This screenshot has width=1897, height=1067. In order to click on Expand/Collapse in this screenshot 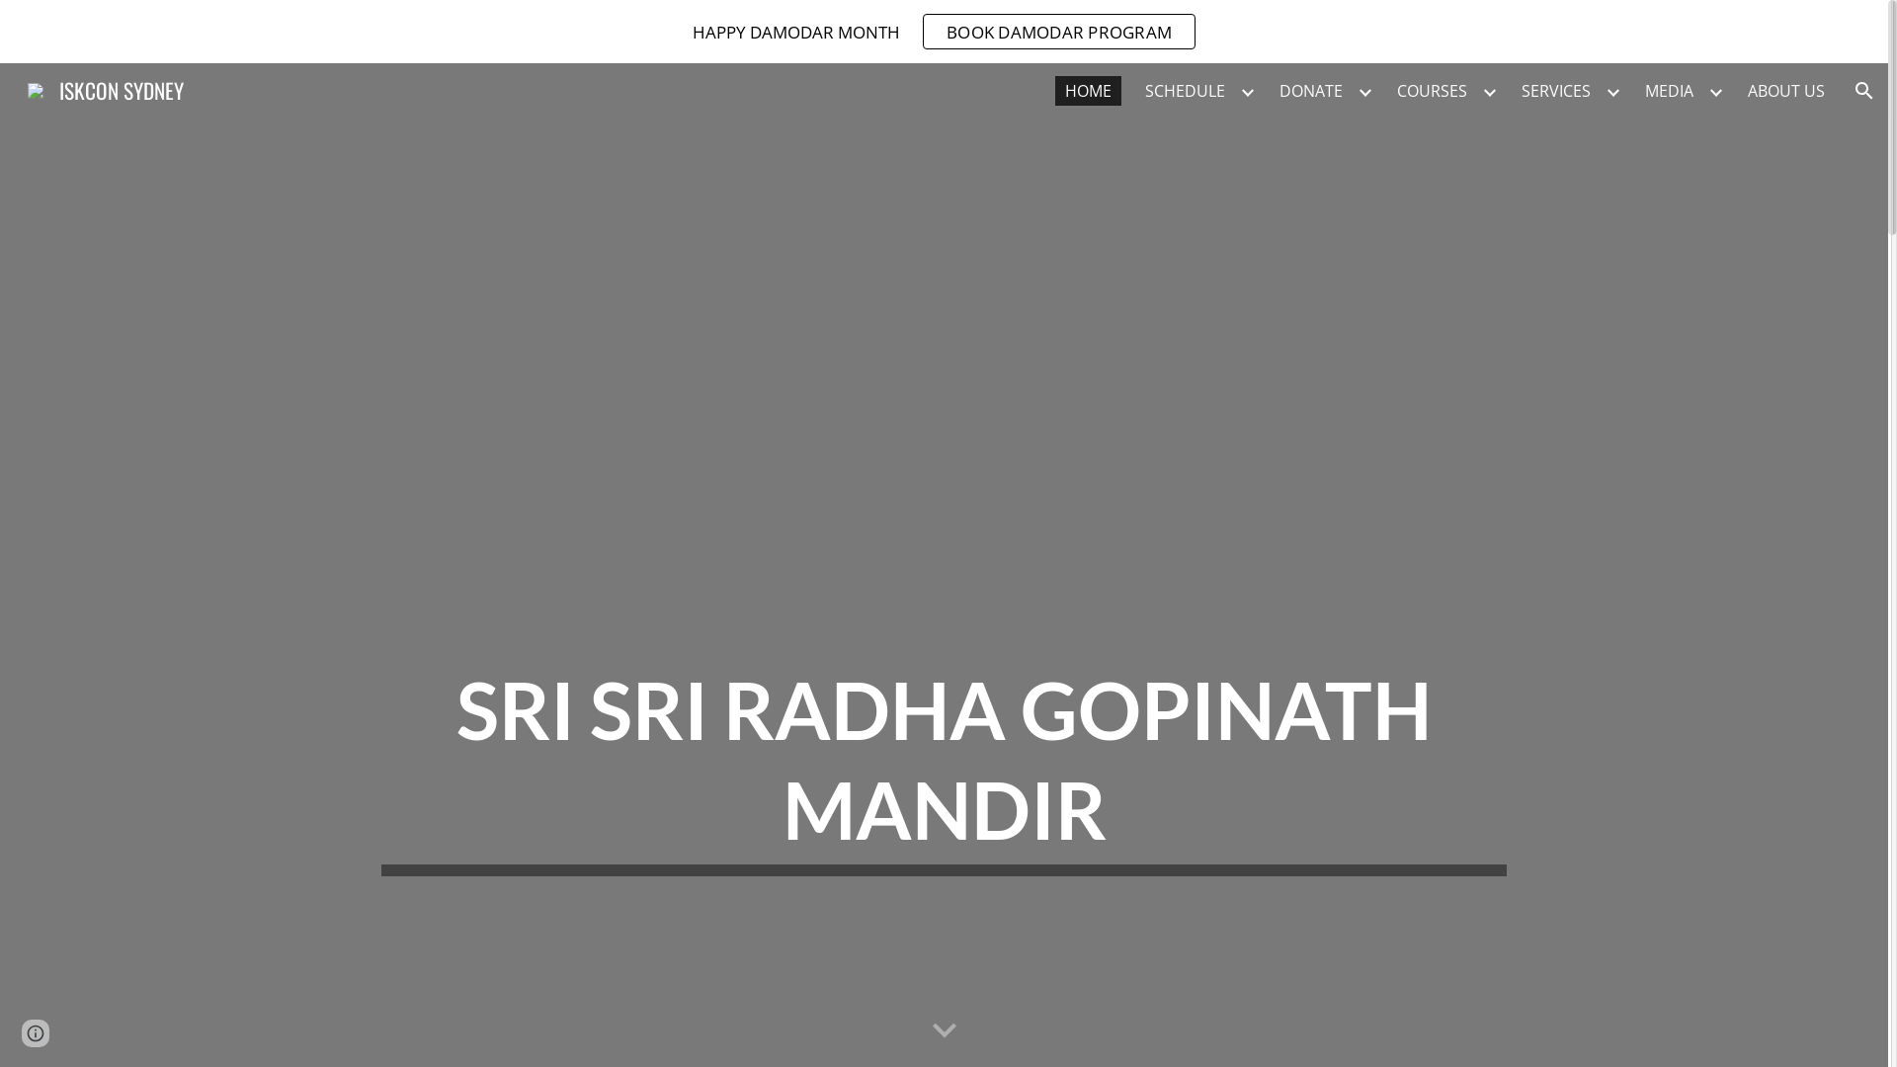, I will do `click(1364, 91)`.